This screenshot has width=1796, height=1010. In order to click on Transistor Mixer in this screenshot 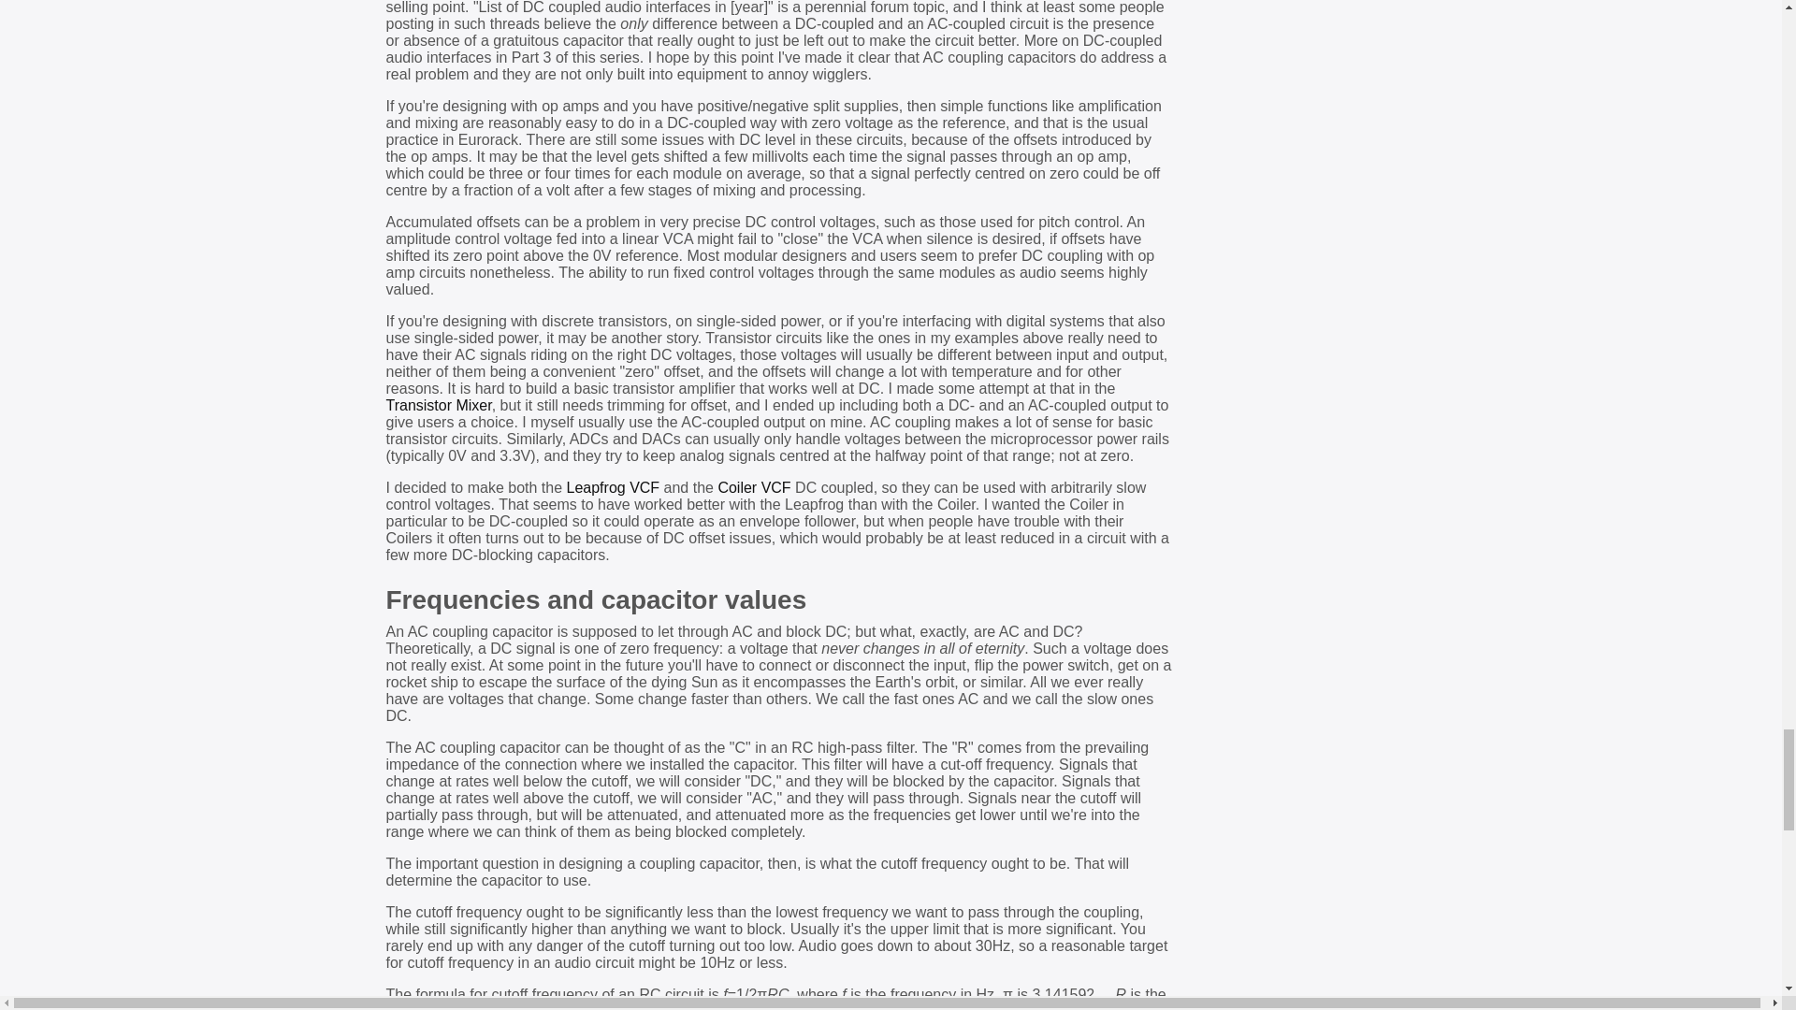, I will do `click(438, 405)`.